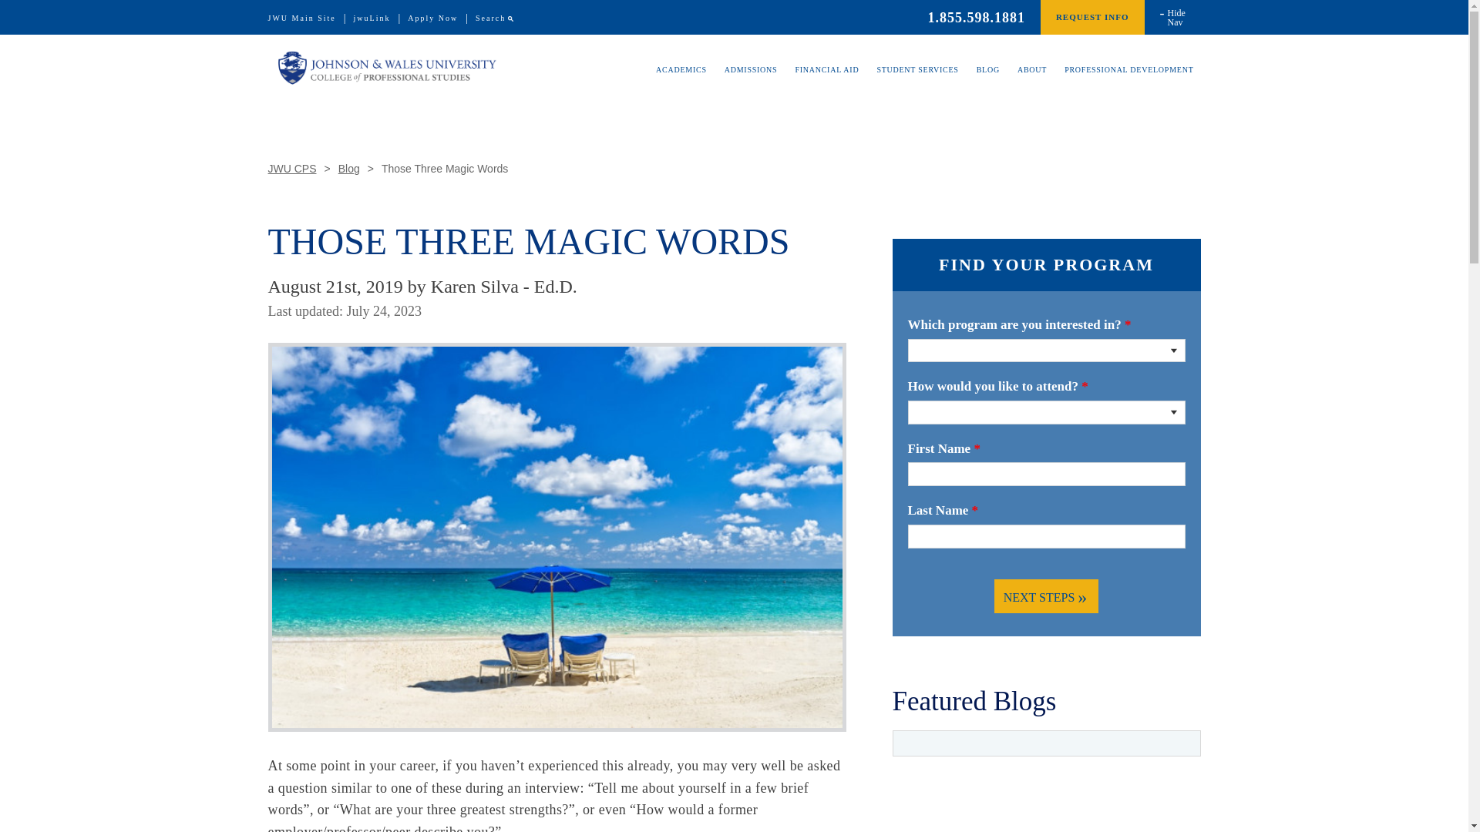  I want to click on JWU Main Site, so click(301, 18).